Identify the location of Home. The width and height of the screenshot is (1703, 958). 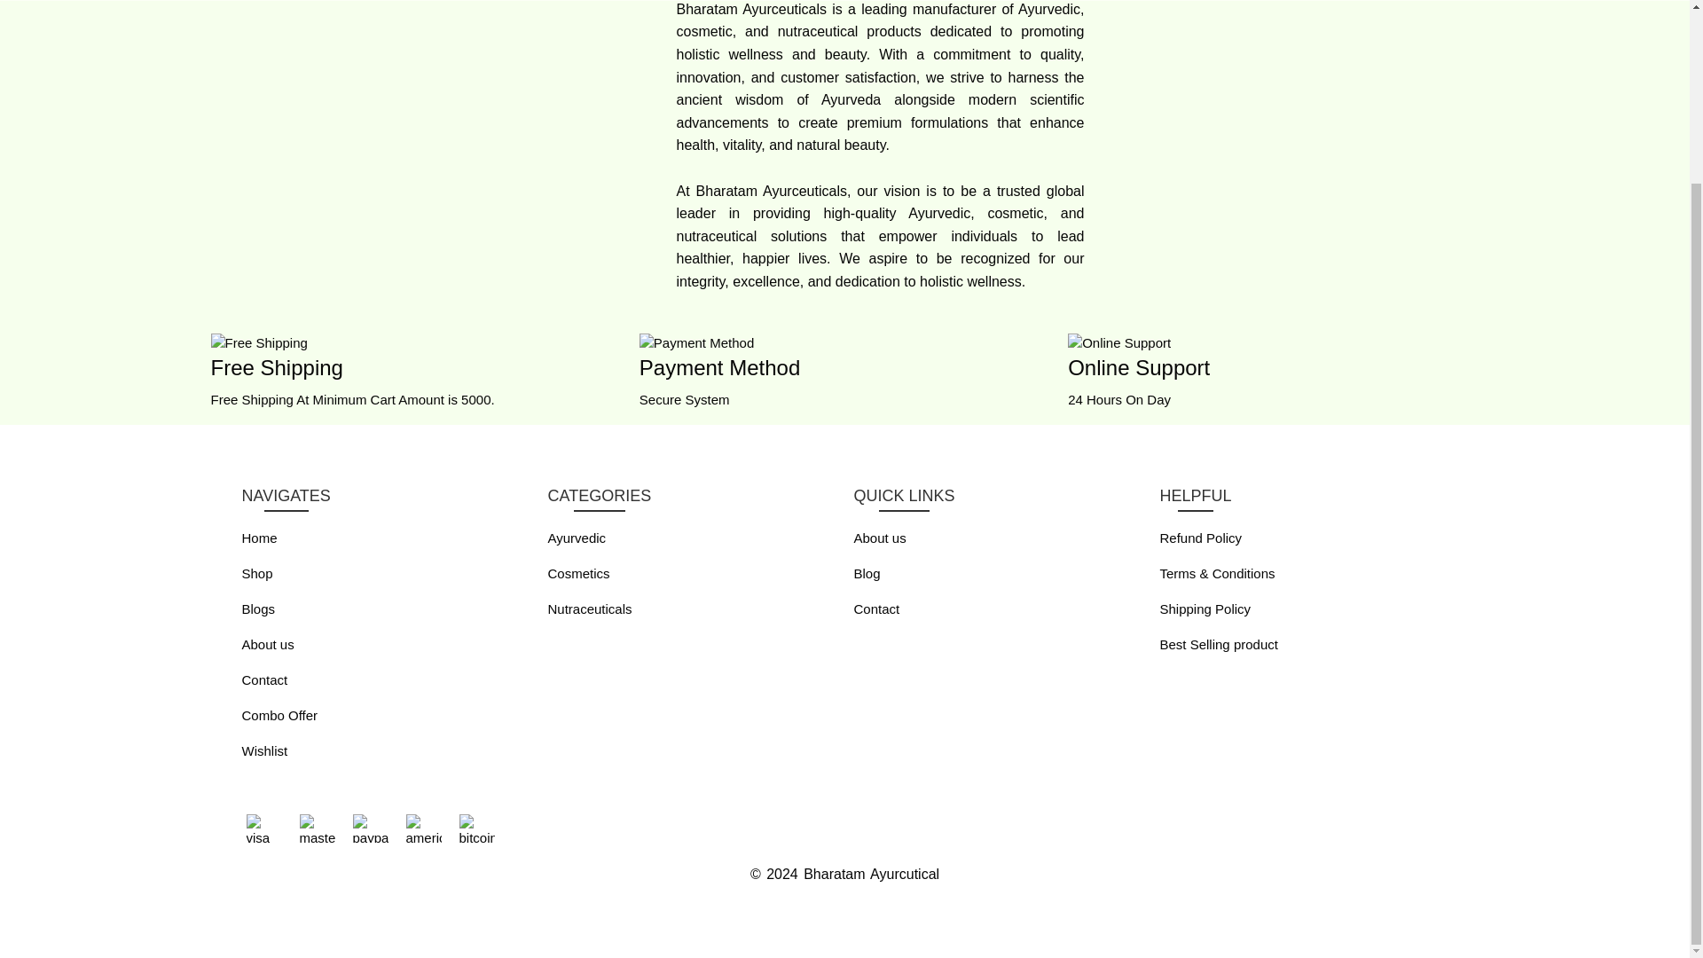
(259, 538).